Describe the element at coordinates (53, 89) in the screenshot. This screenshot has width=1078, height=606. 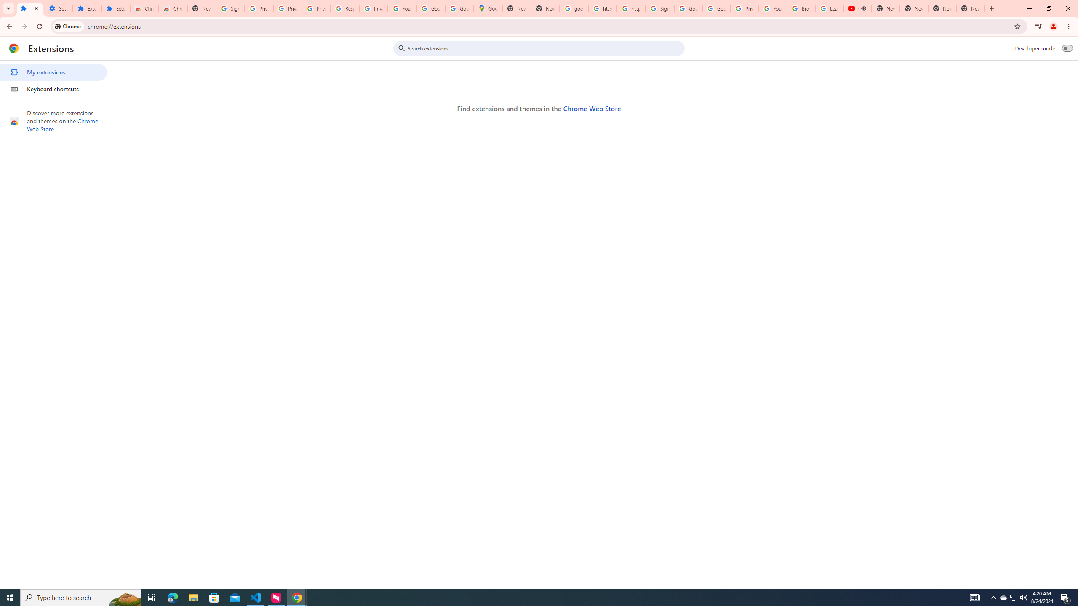
I see `Keyboard shortcuts` at that location.